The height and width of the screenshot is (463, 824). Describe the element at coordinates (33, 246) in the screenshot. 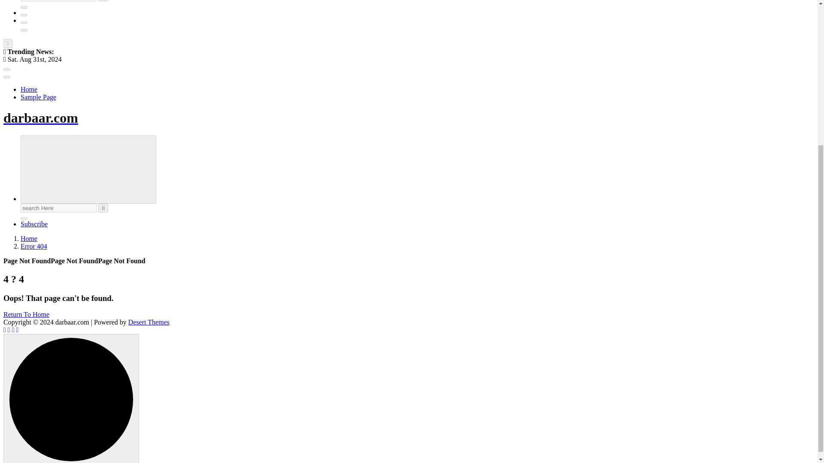

I see `Error 404` at that location.